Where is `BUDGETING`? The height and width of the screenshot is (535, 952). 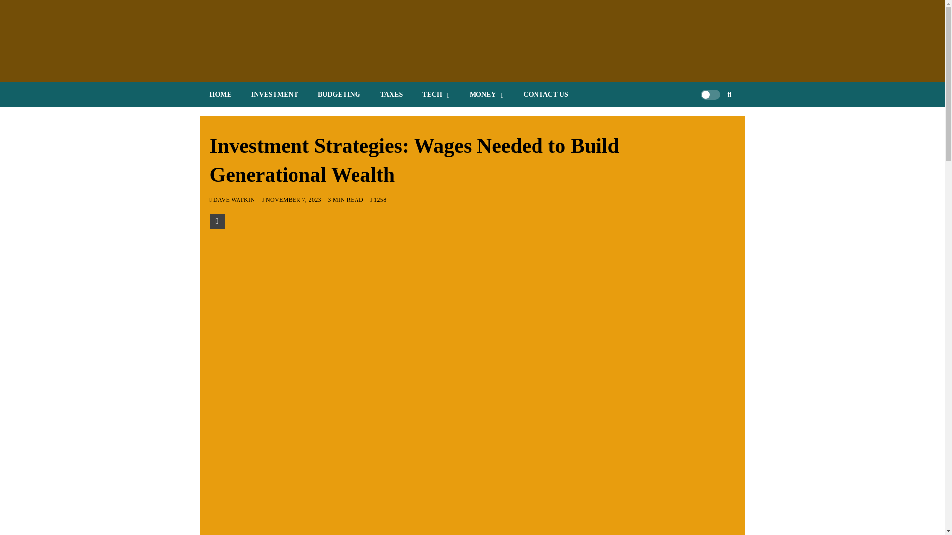
BUDGETING is located at coordinates (339, 94).